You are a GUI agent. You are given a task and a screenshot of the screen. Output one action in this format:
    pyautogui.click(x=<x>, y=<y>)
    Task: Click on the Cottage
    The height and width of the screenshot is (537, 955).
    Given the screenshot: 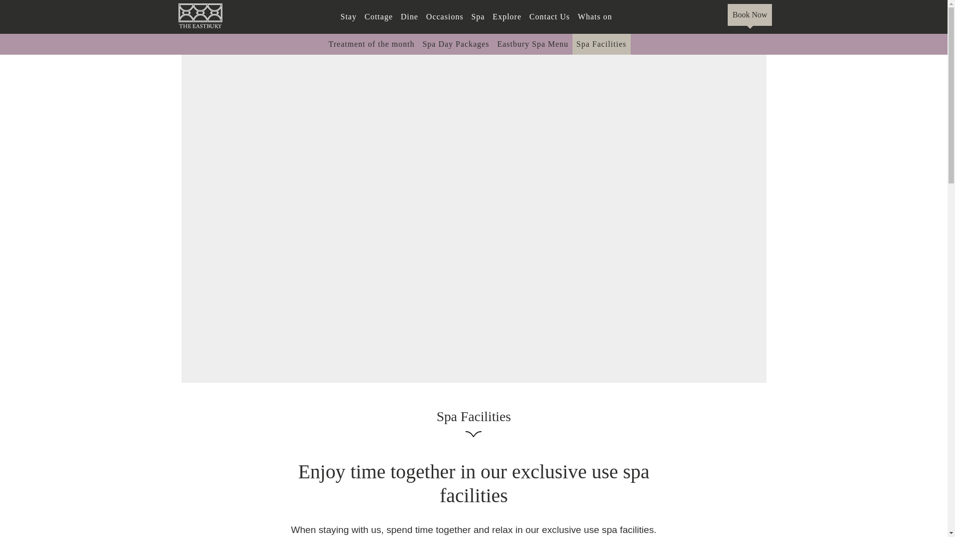 What is the action you would take?
    pyautogui.click(x=379, y=17)
    